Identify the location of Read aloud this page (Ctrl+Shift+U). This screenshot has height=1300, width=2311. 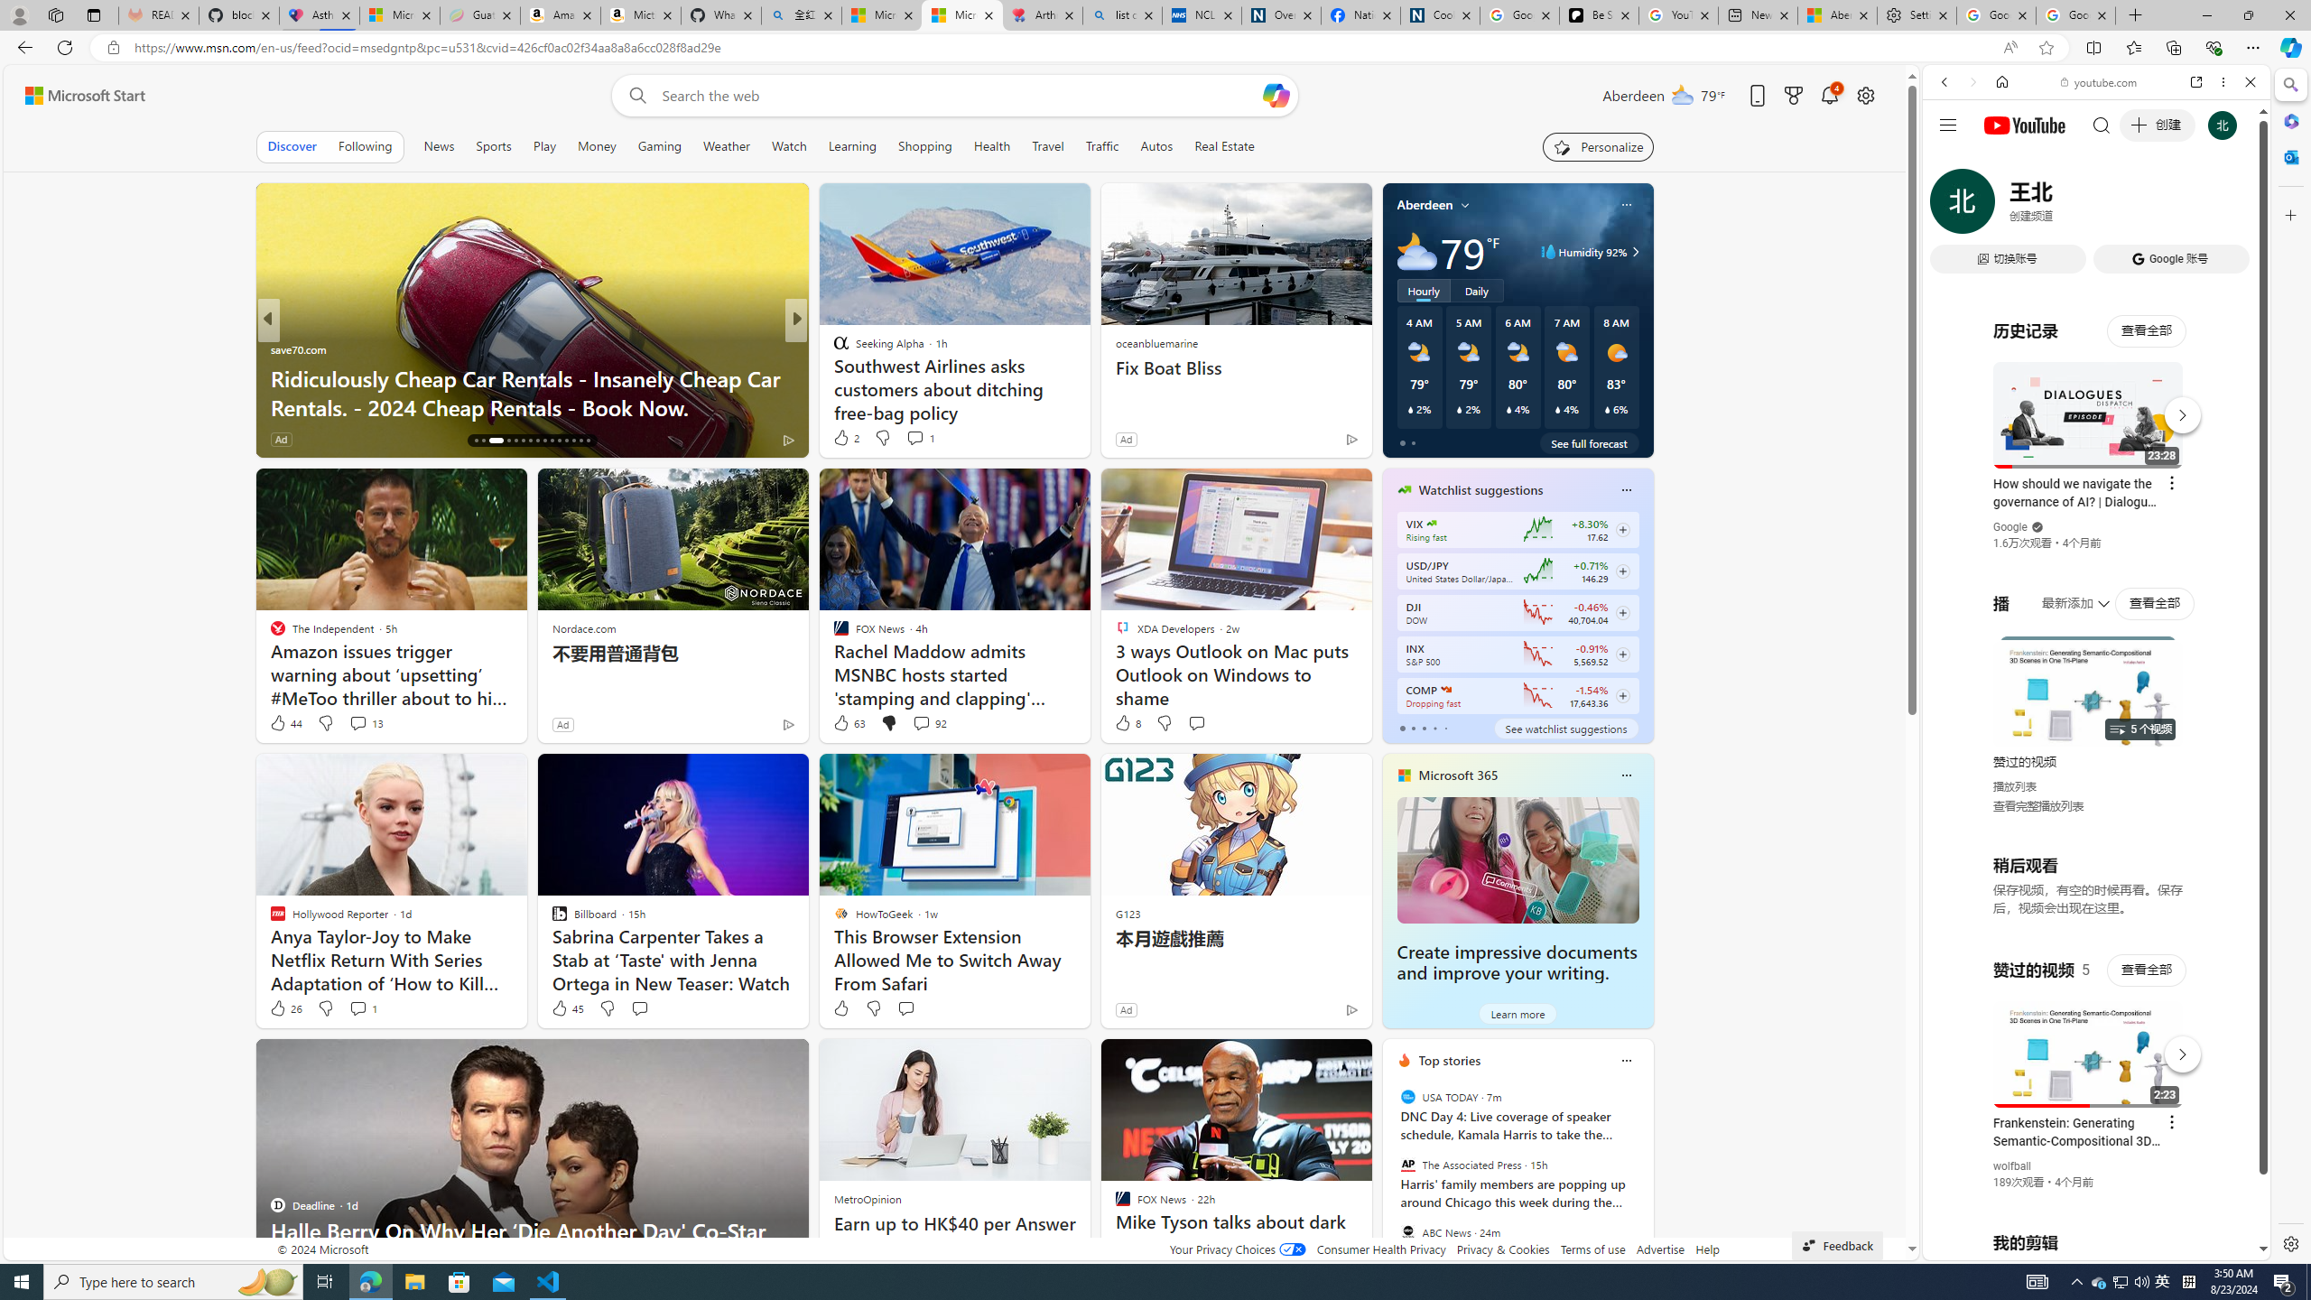
(2009, 48).